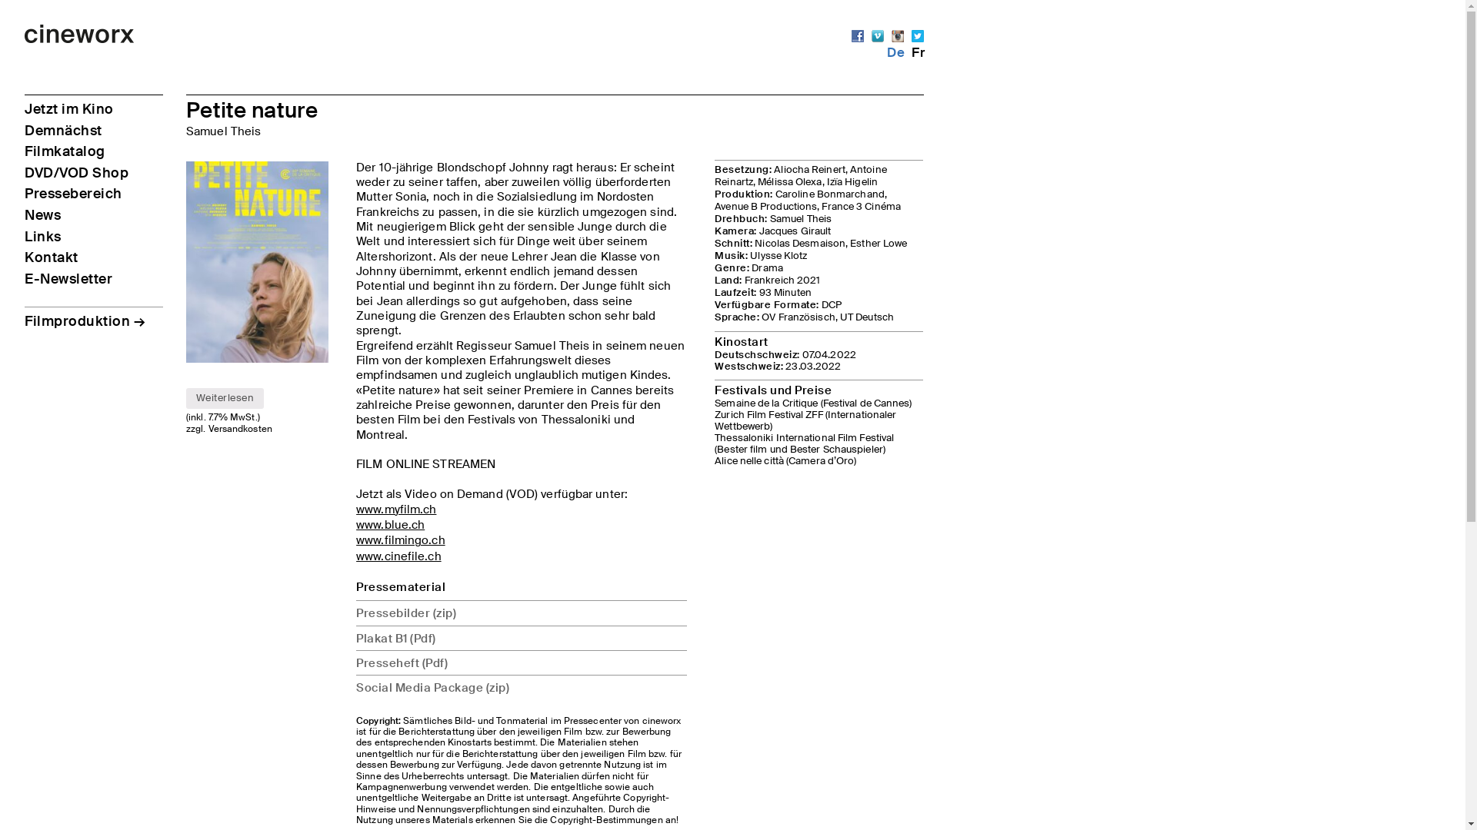  Describe the element at coordinates (43, 237) in the screenshot. I see `Links` at that location.